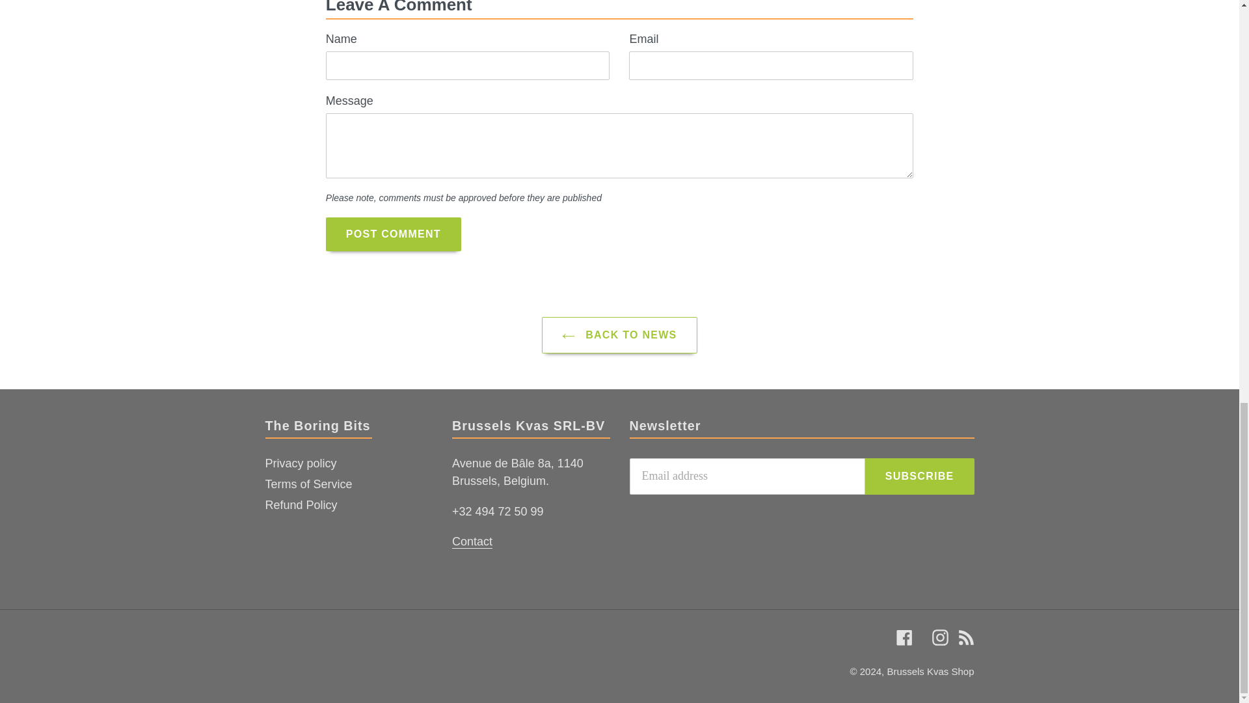  I want to click on Refund Policy, so click(301, 505).